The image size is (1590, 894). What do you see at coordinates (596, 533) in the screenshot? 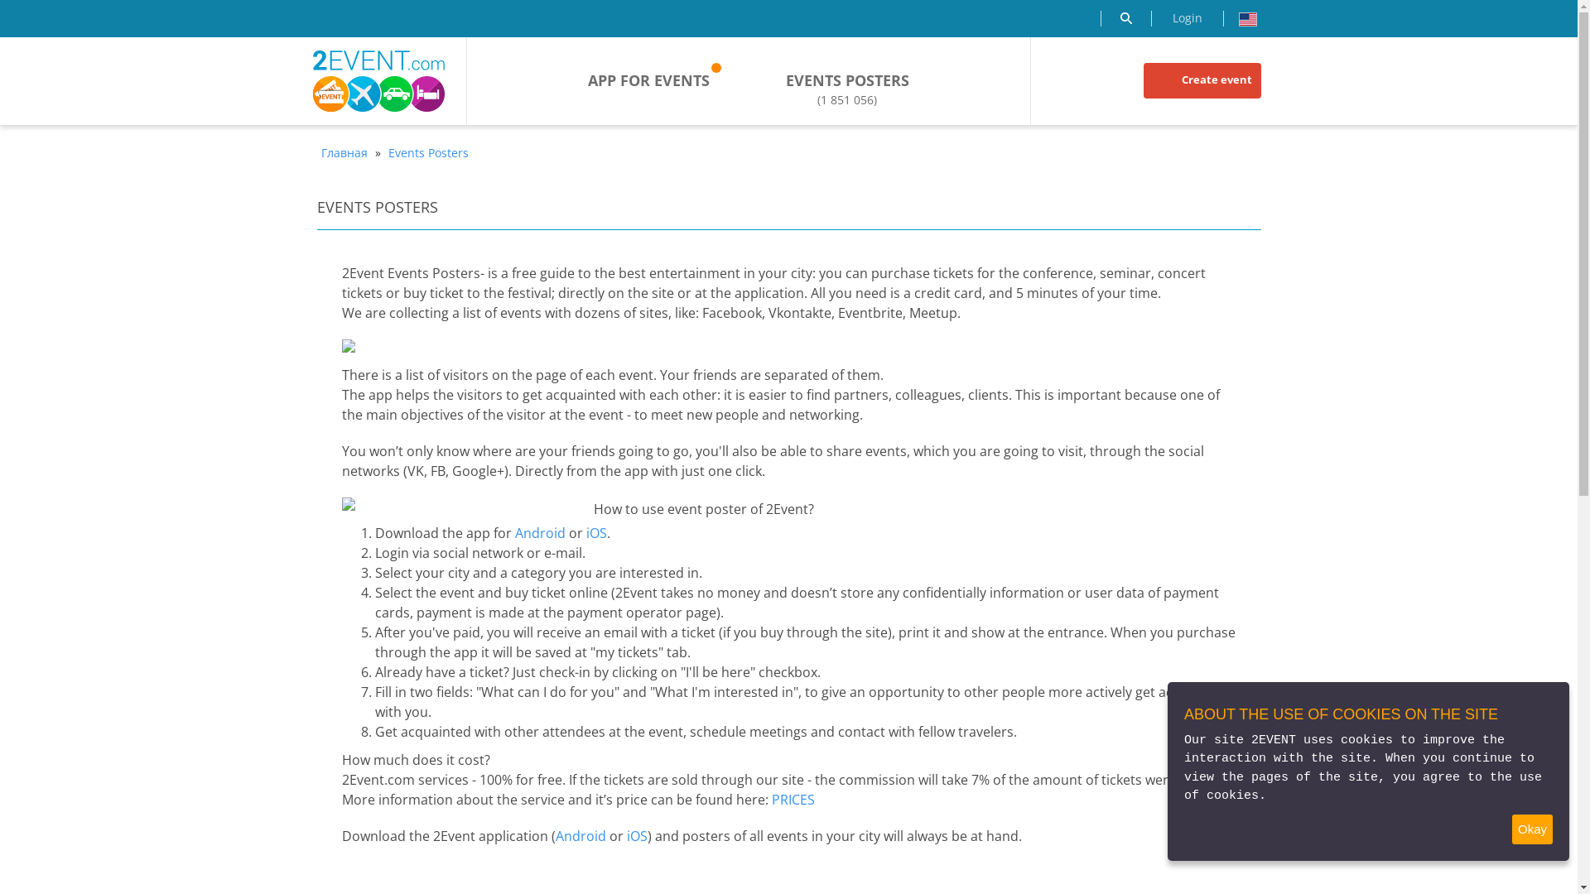
I see `iOS` at bounding box center [596, 533].